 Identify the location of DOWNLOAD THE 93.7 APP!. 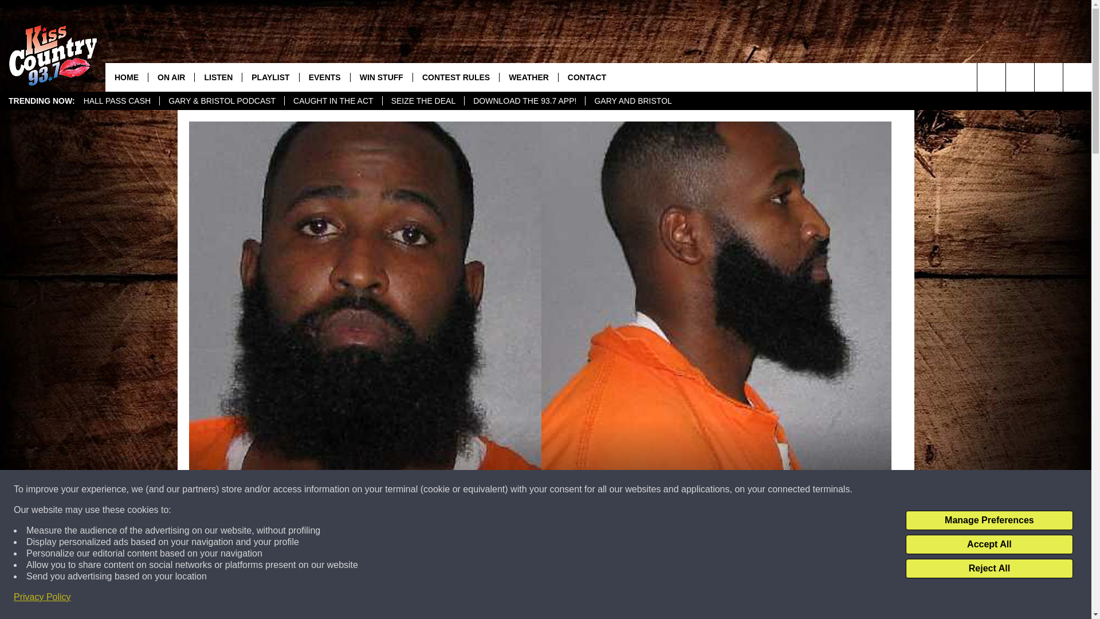
(525, 101).